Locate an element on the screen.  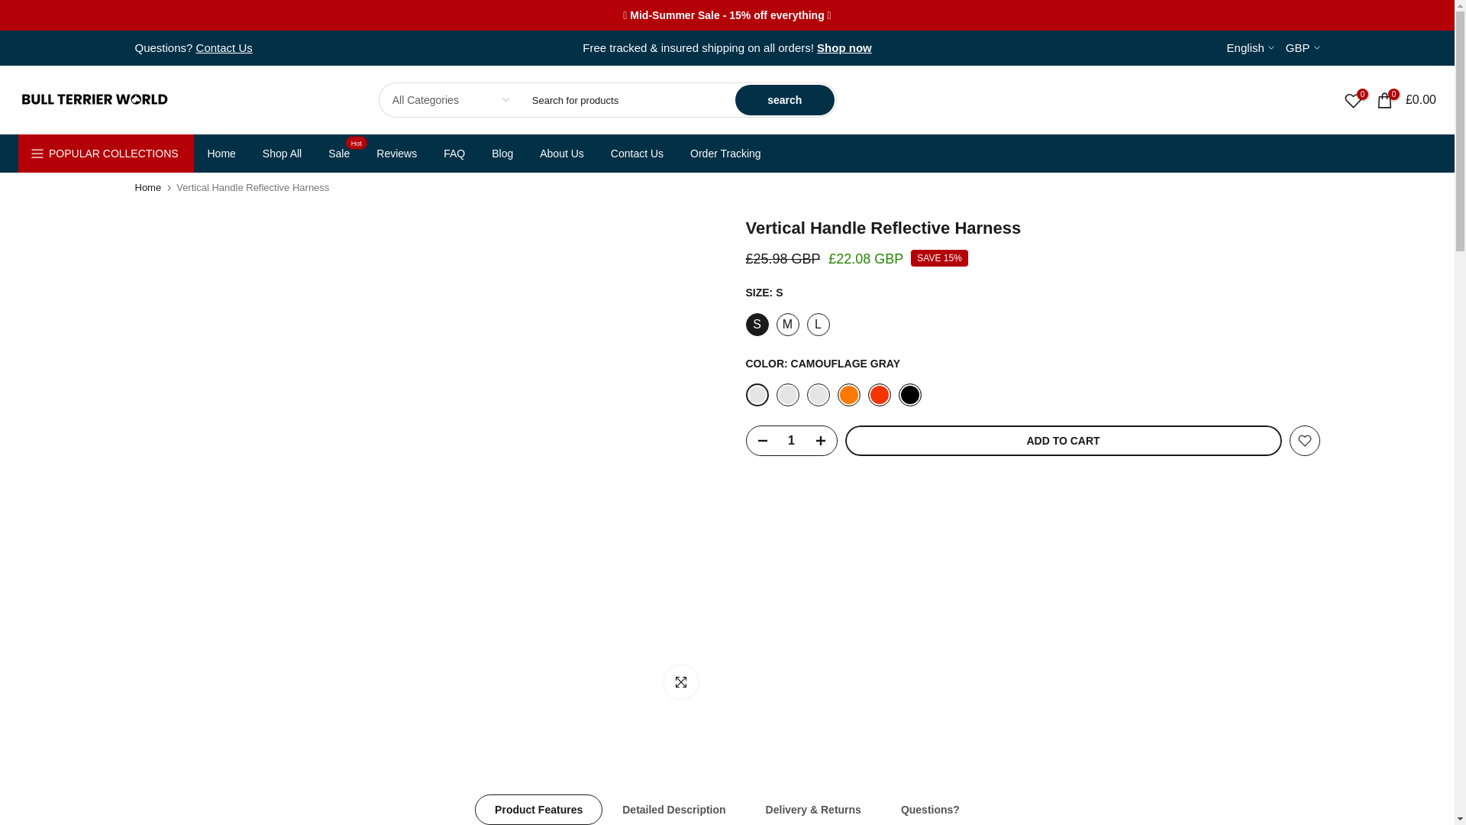
Contact Us is located at coordinates (224, 48).